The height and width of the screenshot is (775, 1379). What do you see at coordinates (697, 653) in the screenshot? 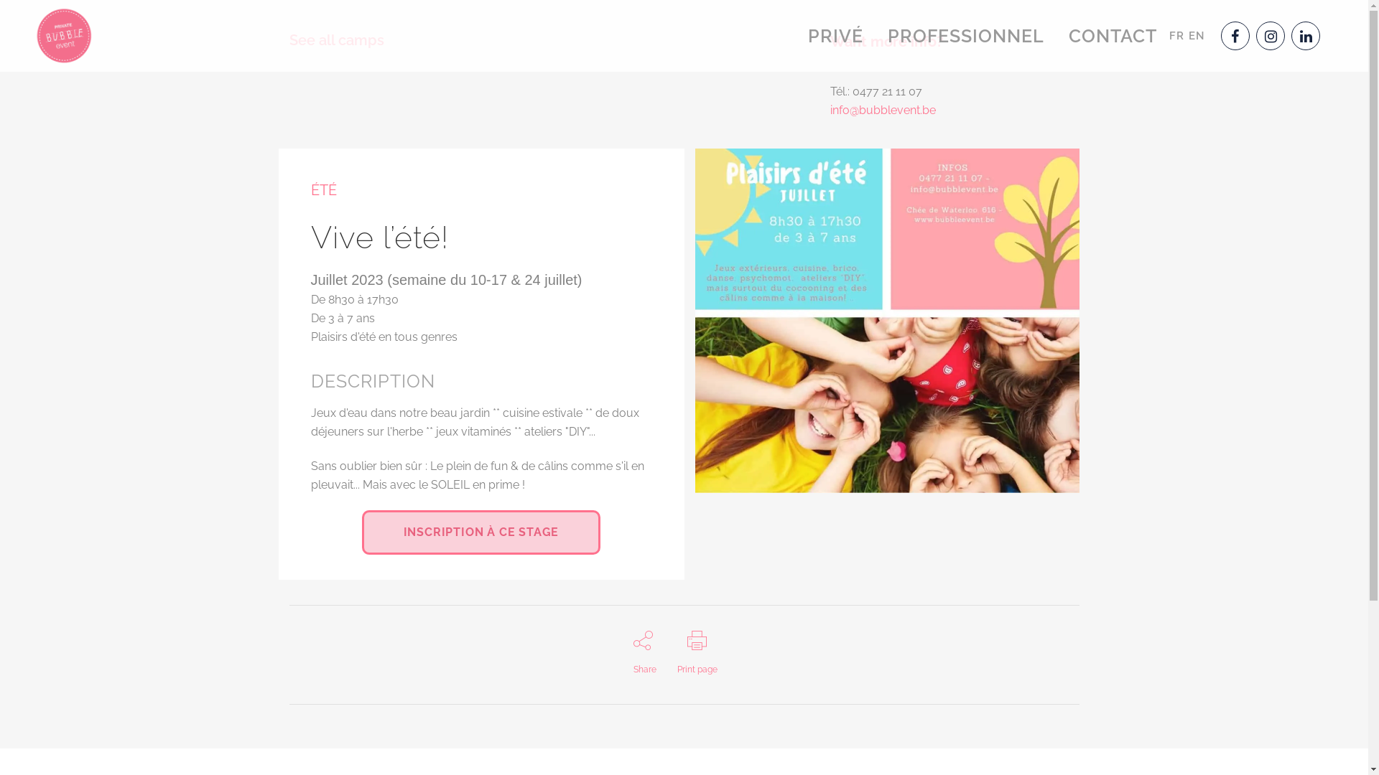
I see `Print page` at bounding box center [697, 653].